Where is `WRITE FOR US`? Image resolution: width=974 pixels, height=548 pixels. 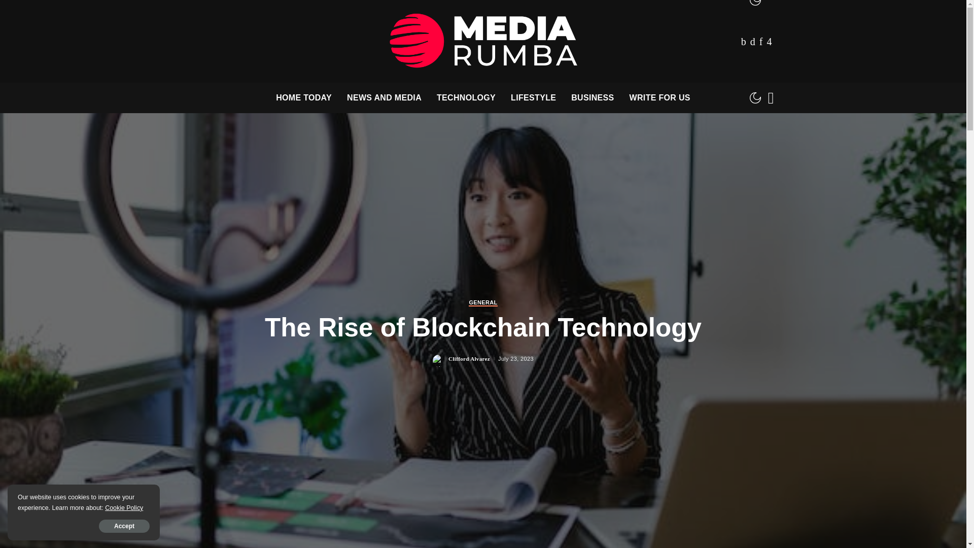 WRITE FOR US is located at coordinates (660, 97).